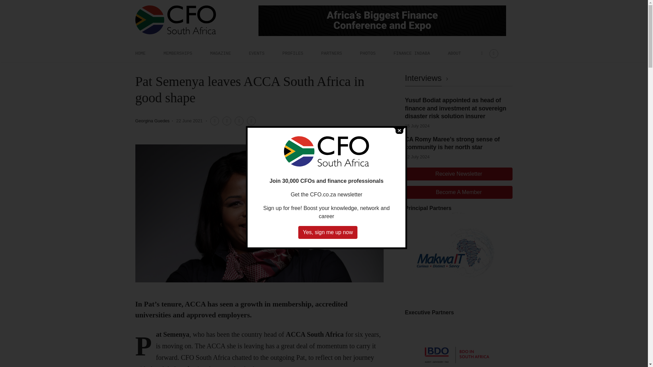 The image size is (653, 367). I want to click on Georgina Guedes, so click(152, 120).